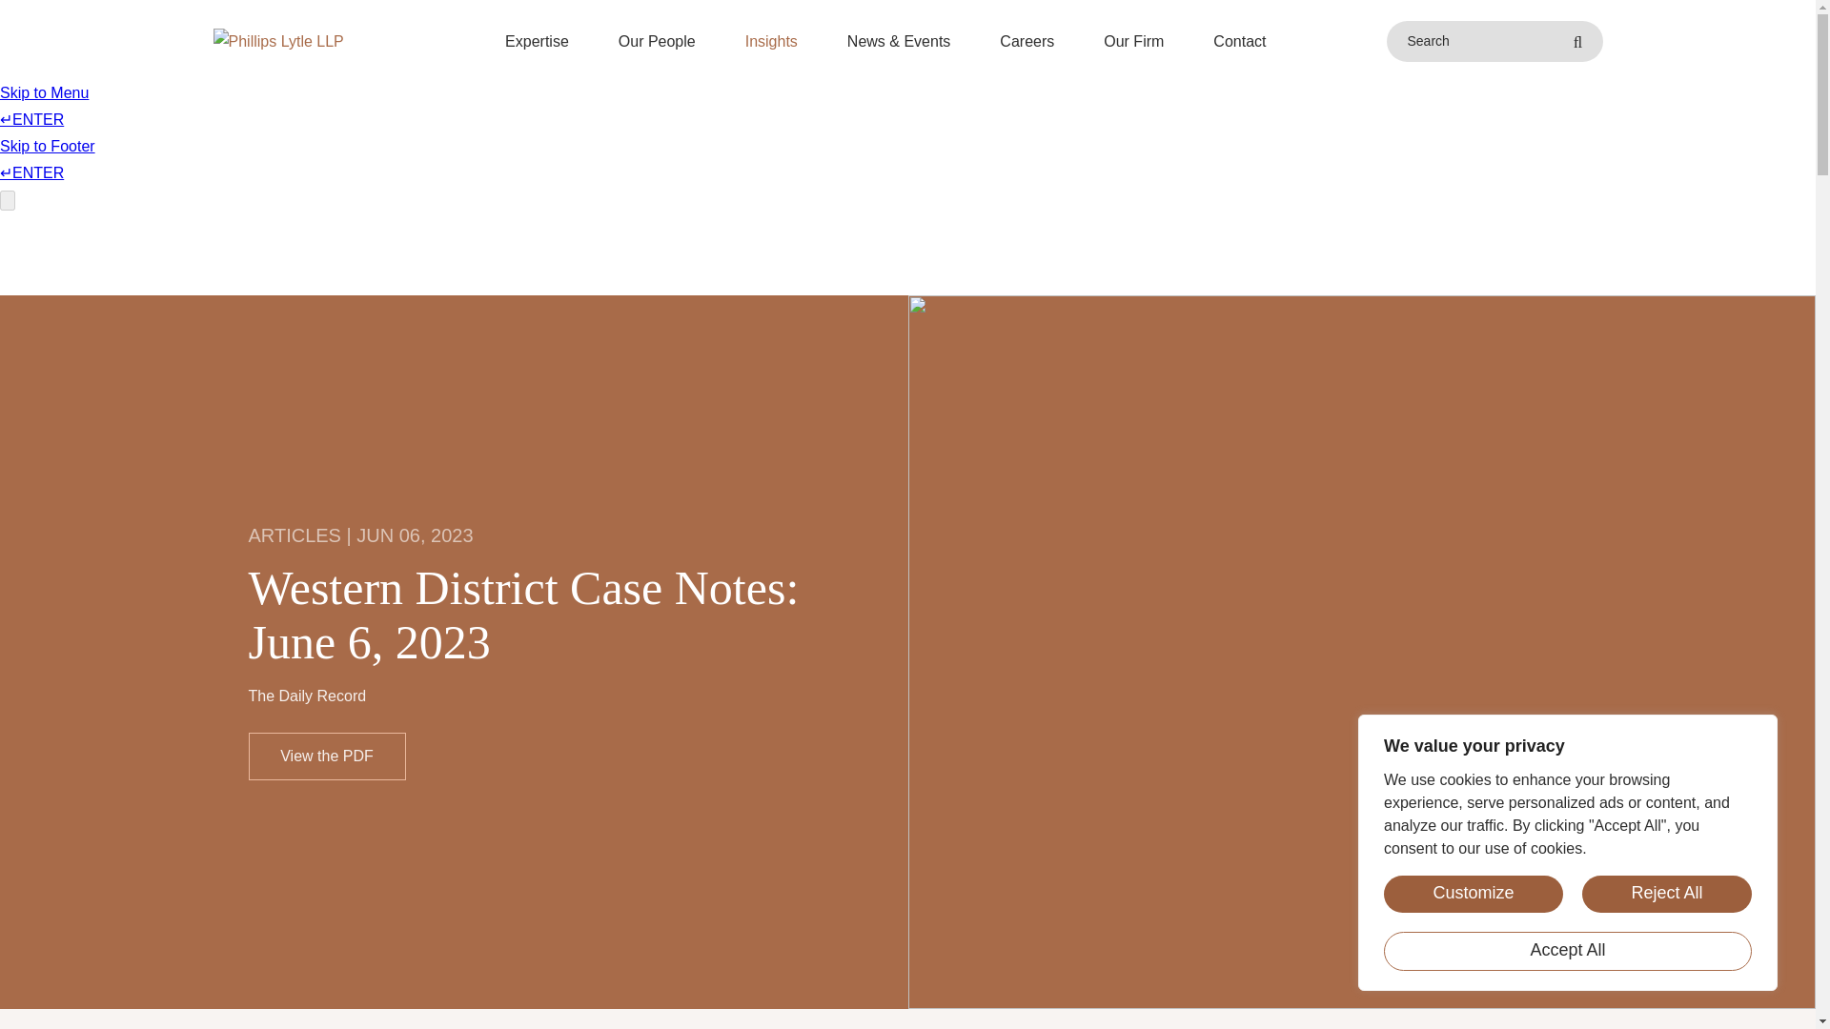  What do you see at coordinates (1567, 951) in the screenshot?
I see `Accept All` at bounding box center [1567, 951].